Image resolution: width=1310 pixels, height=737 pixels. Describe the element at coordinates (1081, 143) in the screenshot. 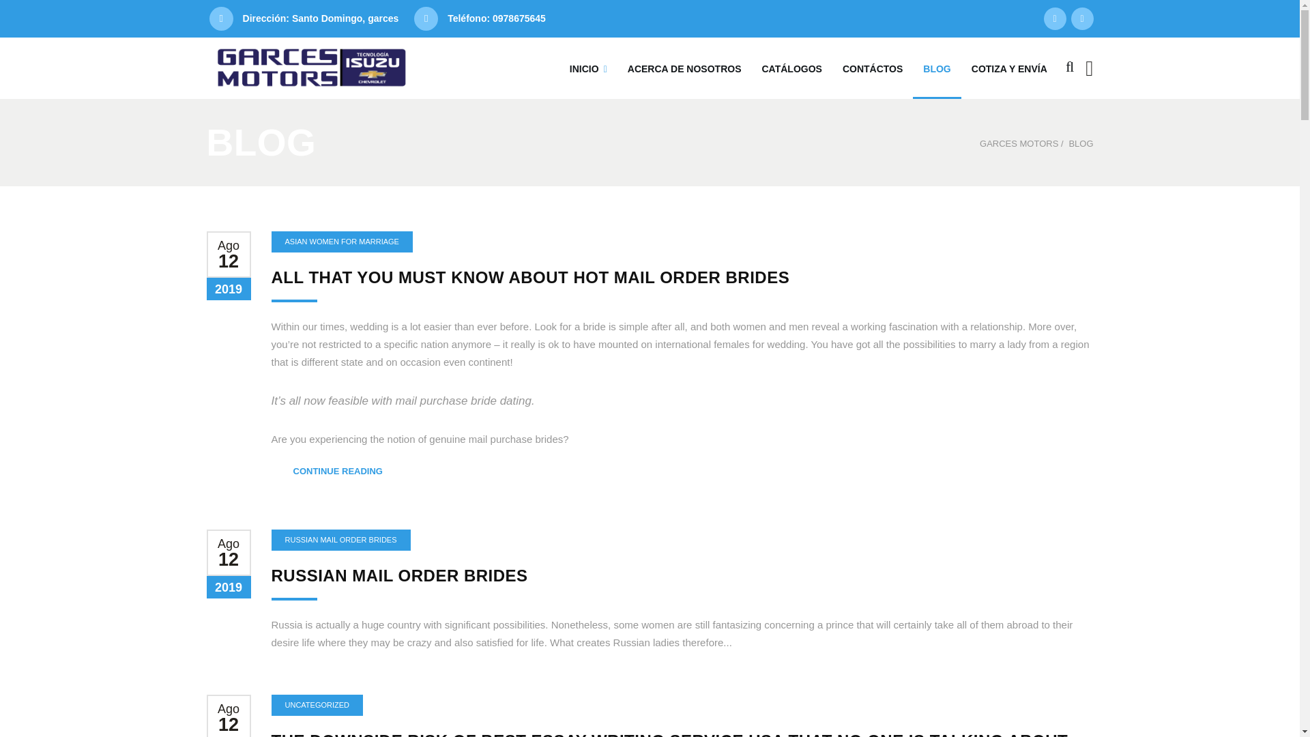

I see `BLOG` at that location.